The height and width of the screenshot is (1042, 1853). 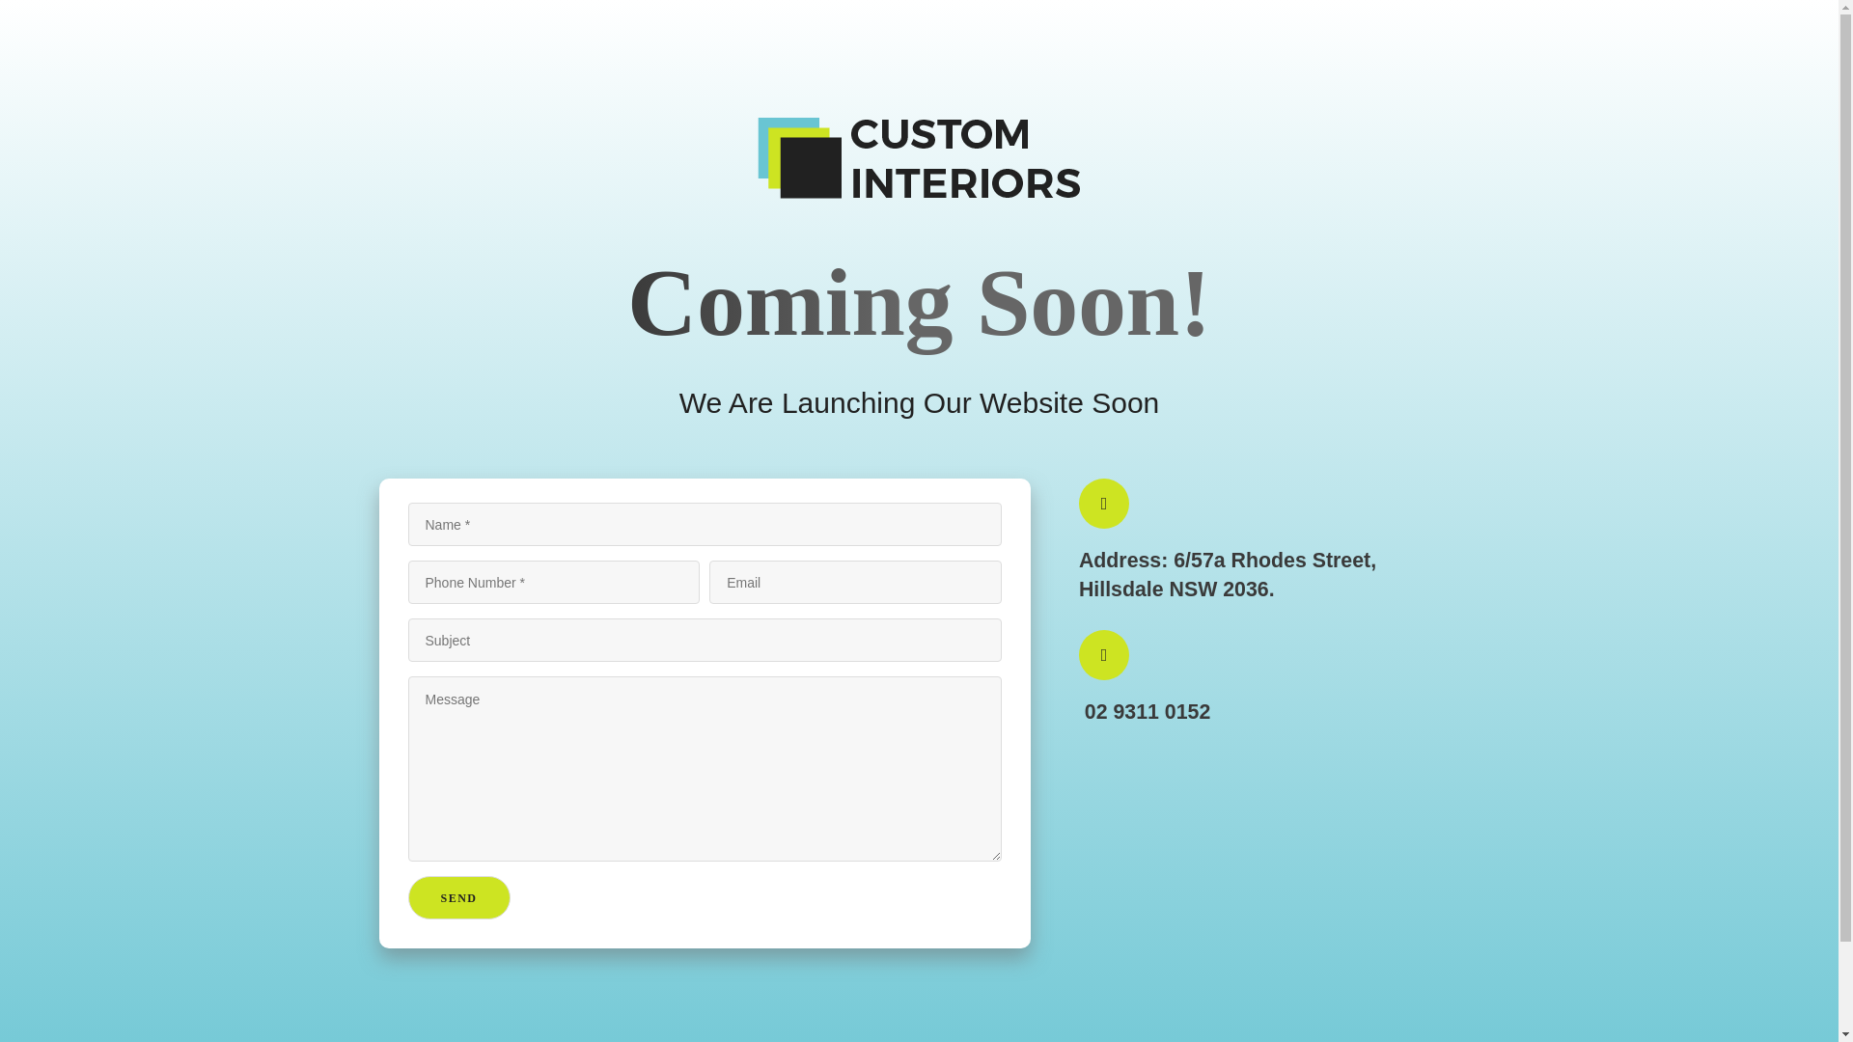 I want to click on  02 9311 0152, so click(x=1145, y=708).